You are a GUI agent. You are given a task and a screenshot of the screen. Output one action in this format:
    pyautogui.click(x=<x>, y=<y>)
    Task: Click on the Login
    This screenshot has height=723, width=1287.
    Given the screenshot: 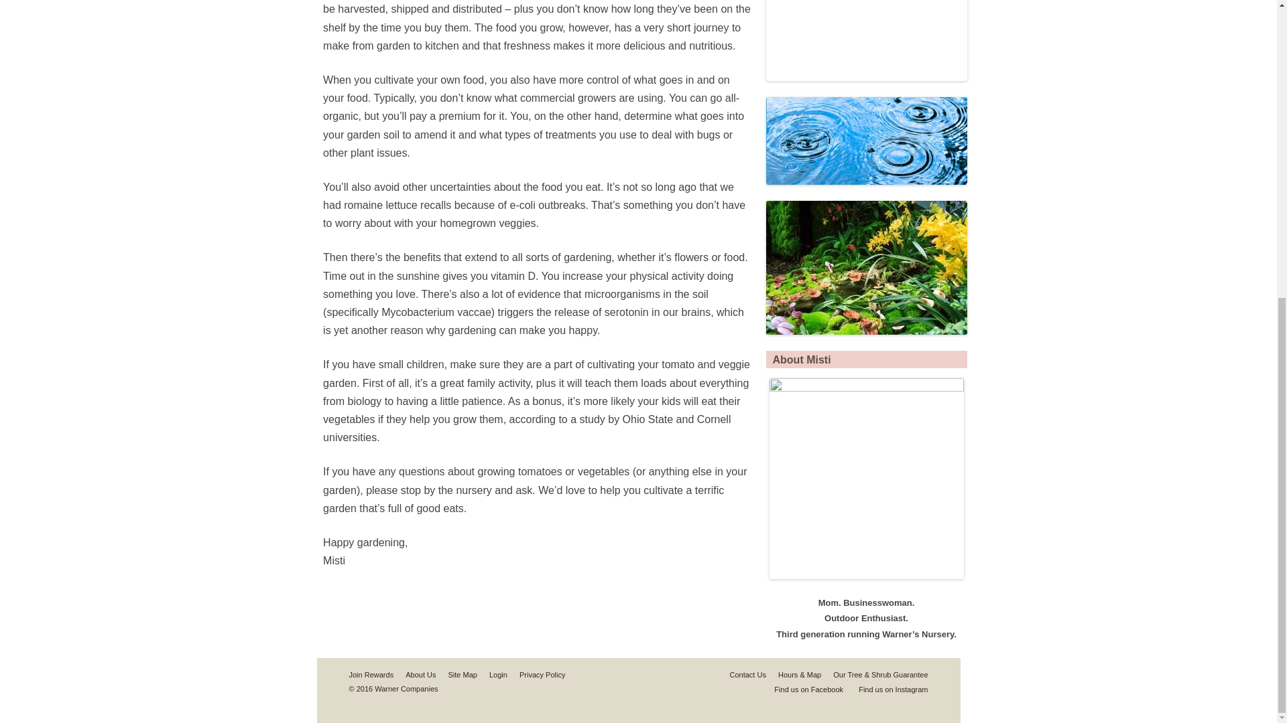 What is the action you would take?
    pyautogui.click(x=497, y=675)
    